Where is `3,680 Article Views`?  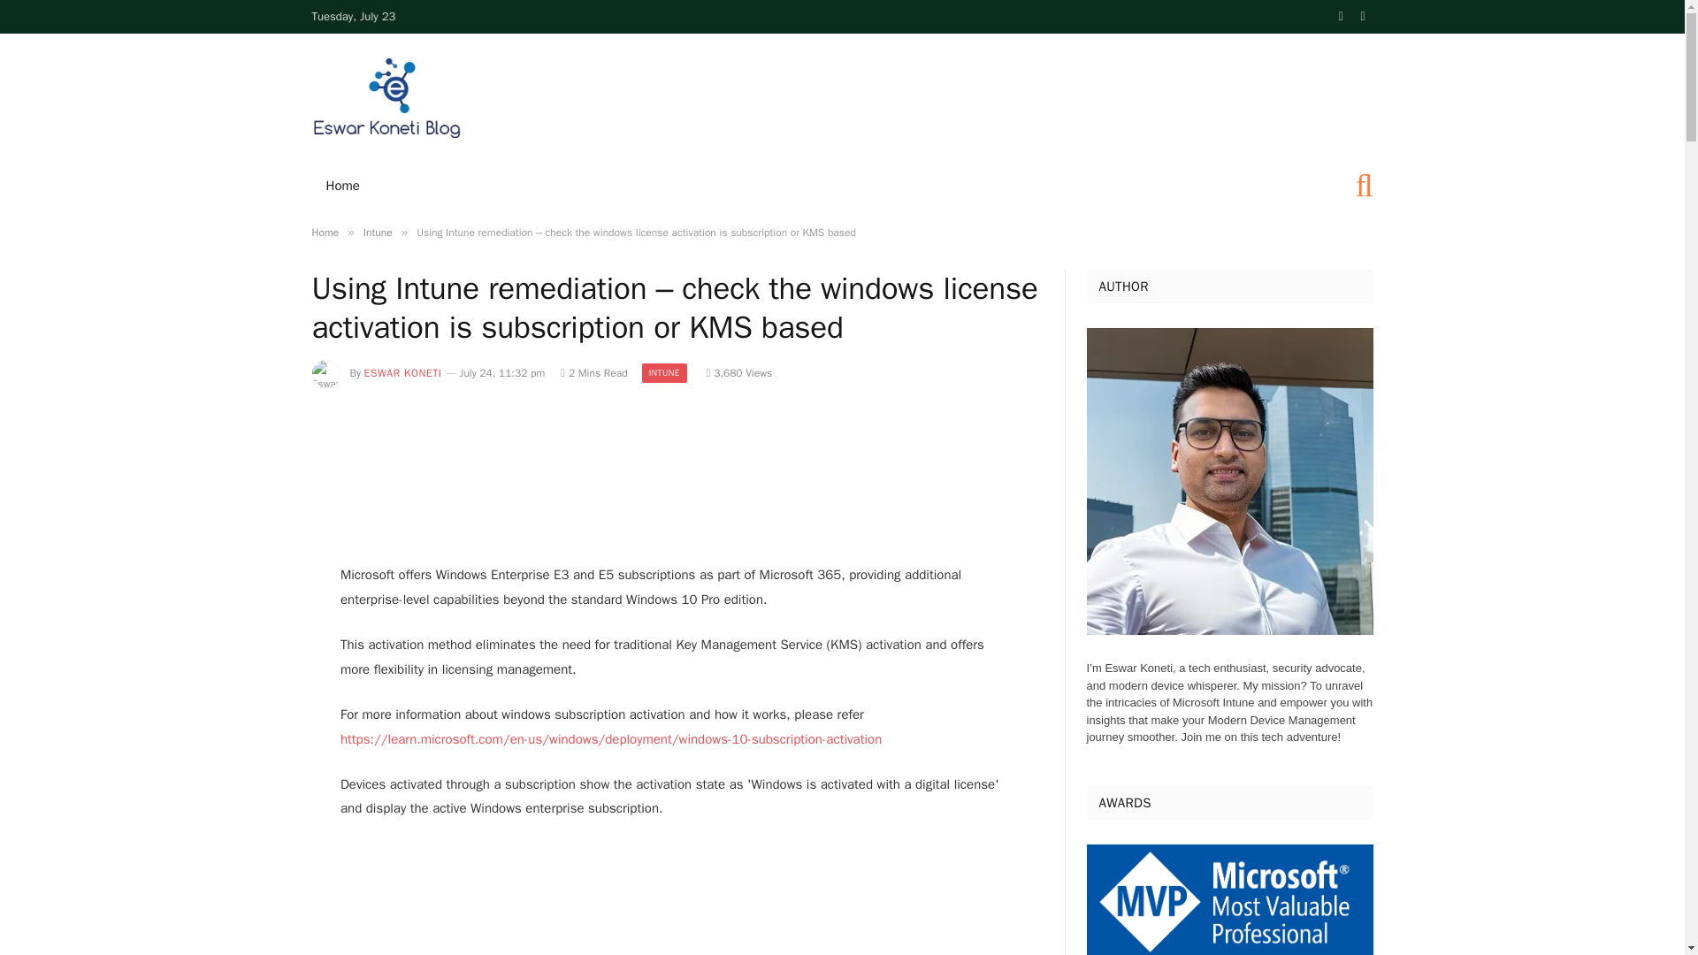 3,680 Article Views is located at coordinates (739, 372).